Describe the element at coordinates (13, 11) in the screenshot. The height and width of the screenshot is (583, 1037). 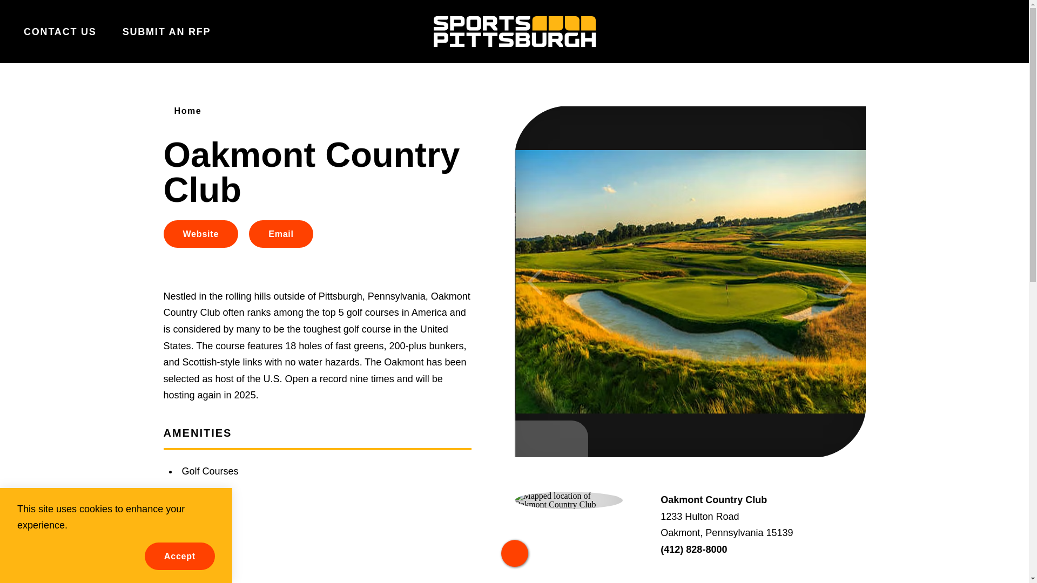
I see `Skip to content` at that location.